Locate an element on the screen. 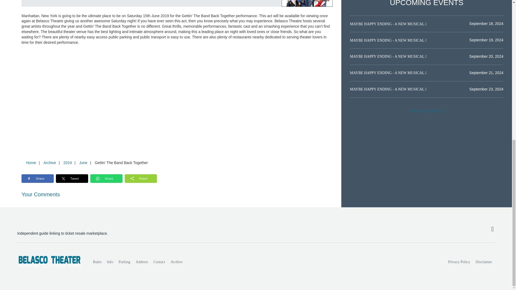 This screenshot has height=290, width=516. VIEW ALL EVENTS is located at coordinates (427, 111).